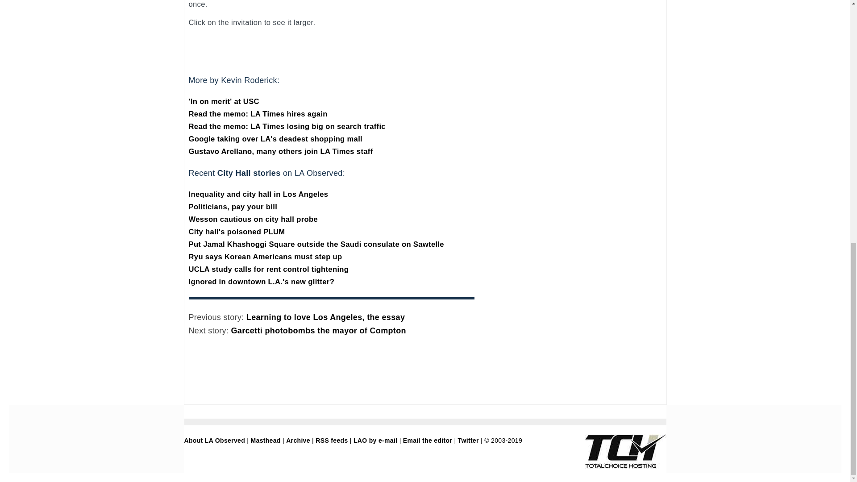 Image resolution: width=857 pixels, height=482 pixels. Describe the element at coordinates (375, 440) in the screenshot. I see `LAO by e-mail` at that location.